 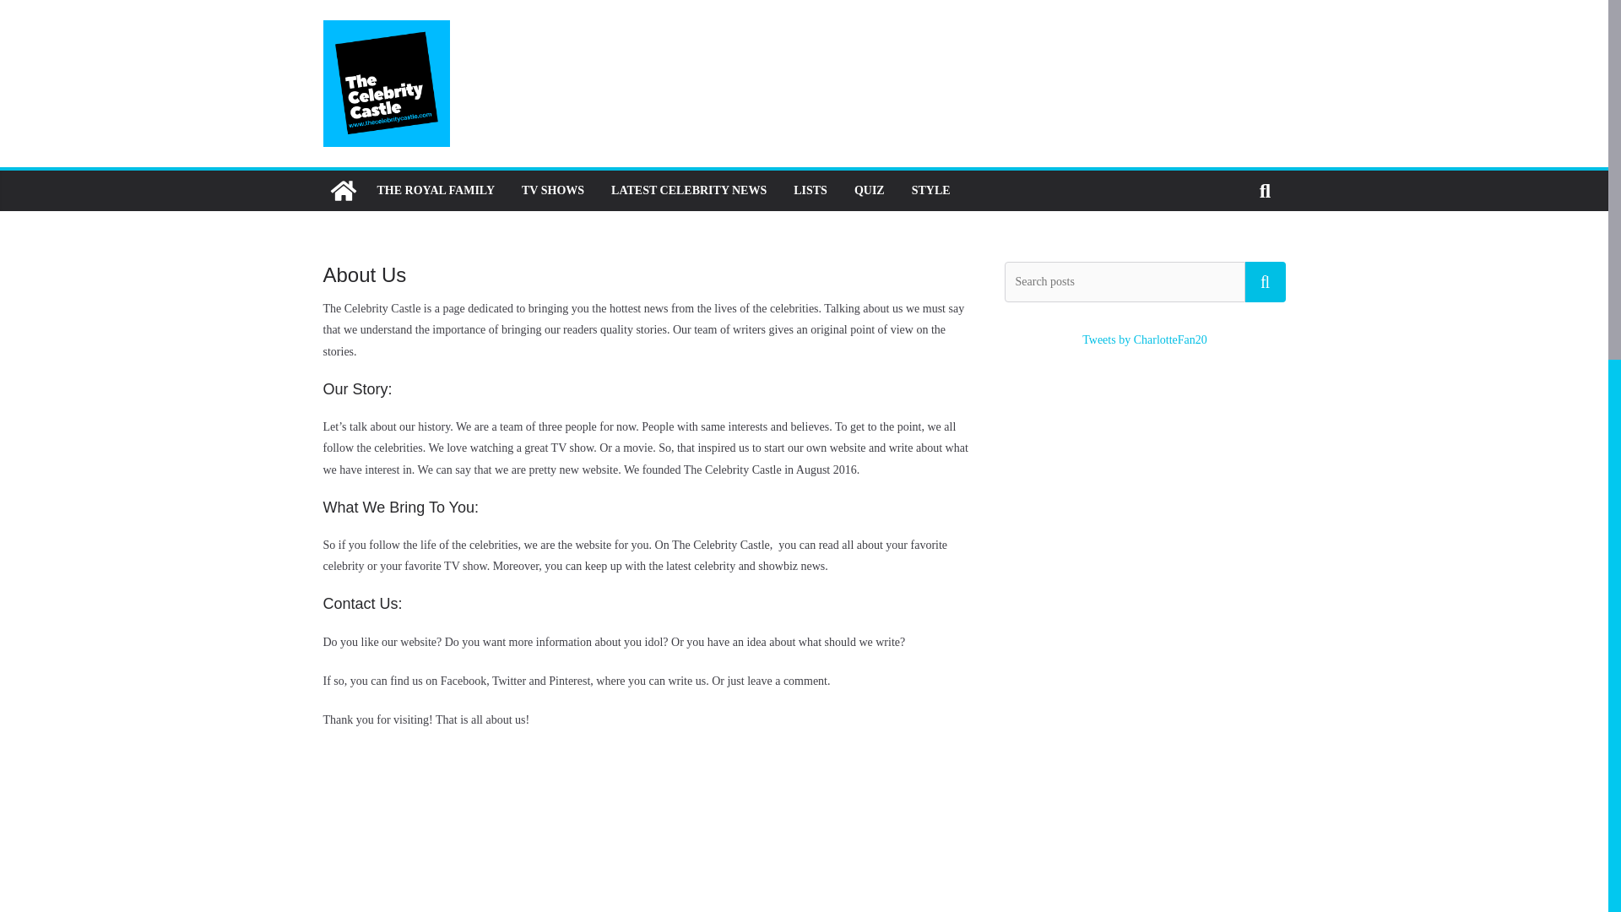 What do you see at coordinates (552, 190) in the screenshot?
I see `TV SHOWS` at bounding box center [552, 190].